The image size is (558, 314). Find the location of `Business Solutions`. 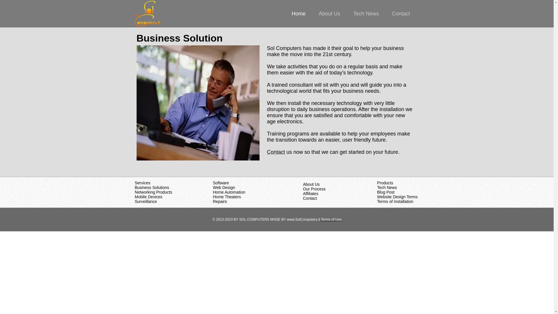

Business Solutions is located at coordinates (152, 188).